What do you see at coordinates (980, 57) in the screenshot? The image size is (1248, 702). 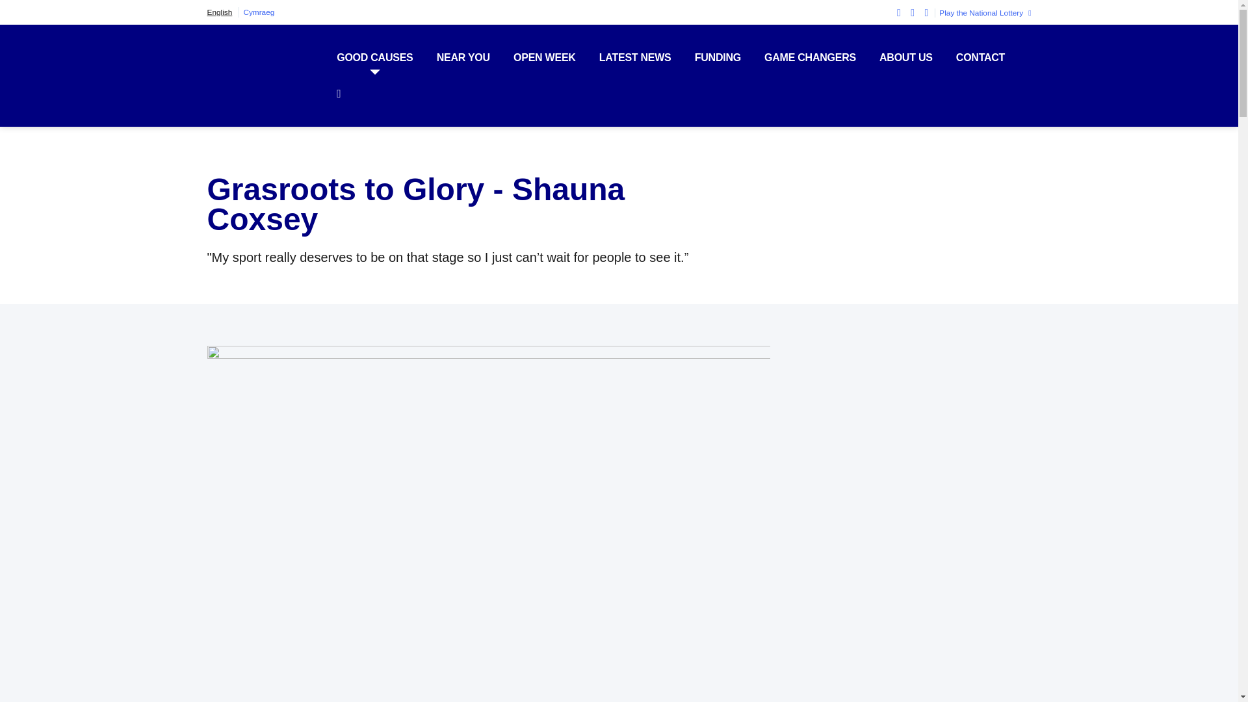 I see `CONTACT` at bounding box center [980, 57].